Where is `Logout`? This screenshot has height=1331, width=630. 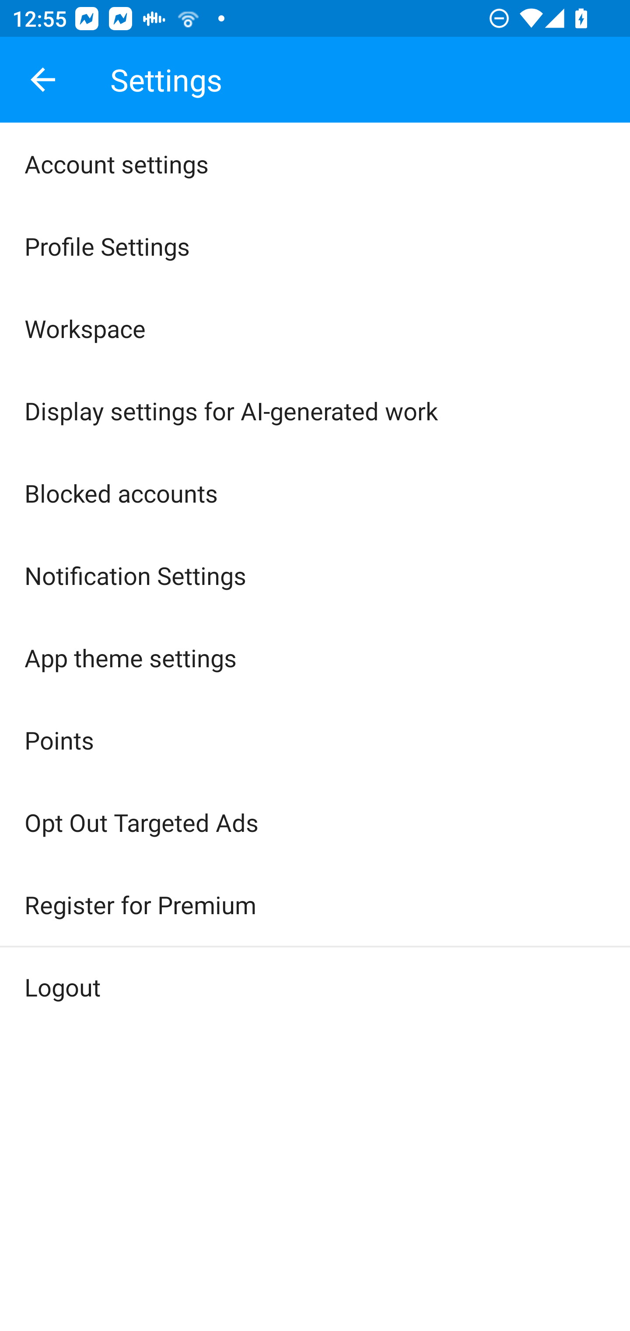 Logout is located at coordinates (315, 987).